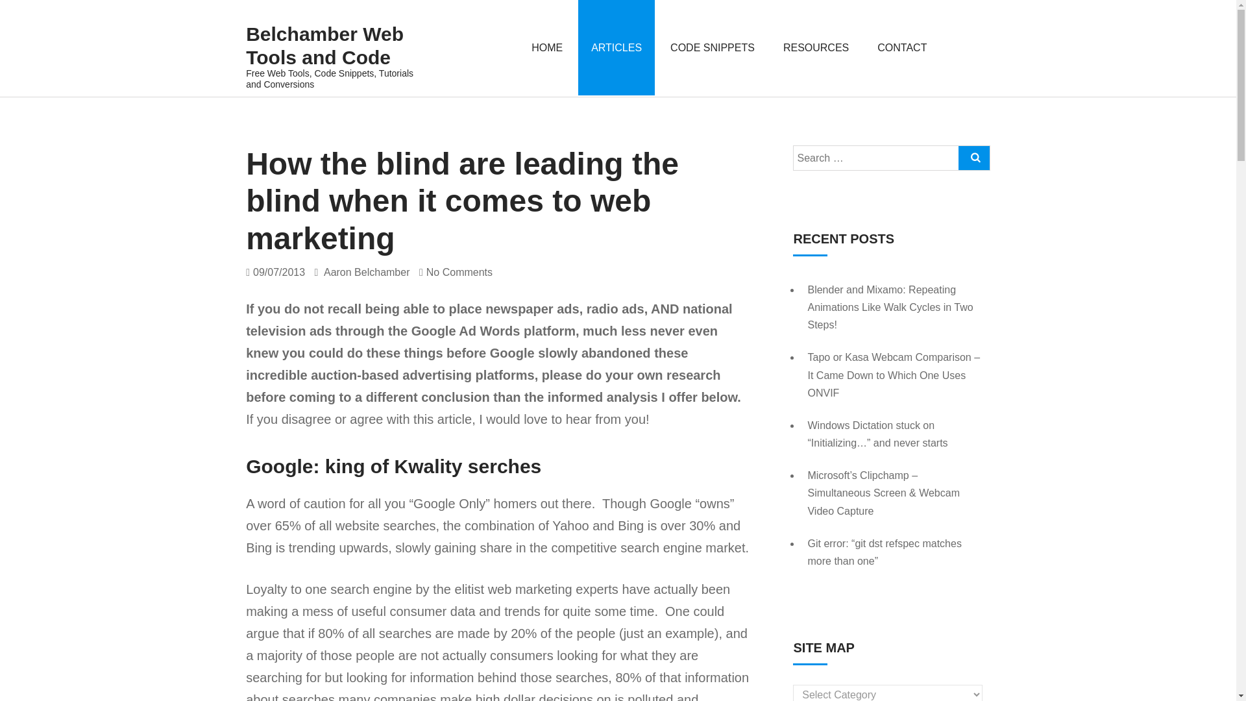 This screenshot has height=701, width=1246. What do you see at coordinates (332, 45) in the screenshot?
I see `Belchamber Web Tools and Code` at bounding box center [332, 45].